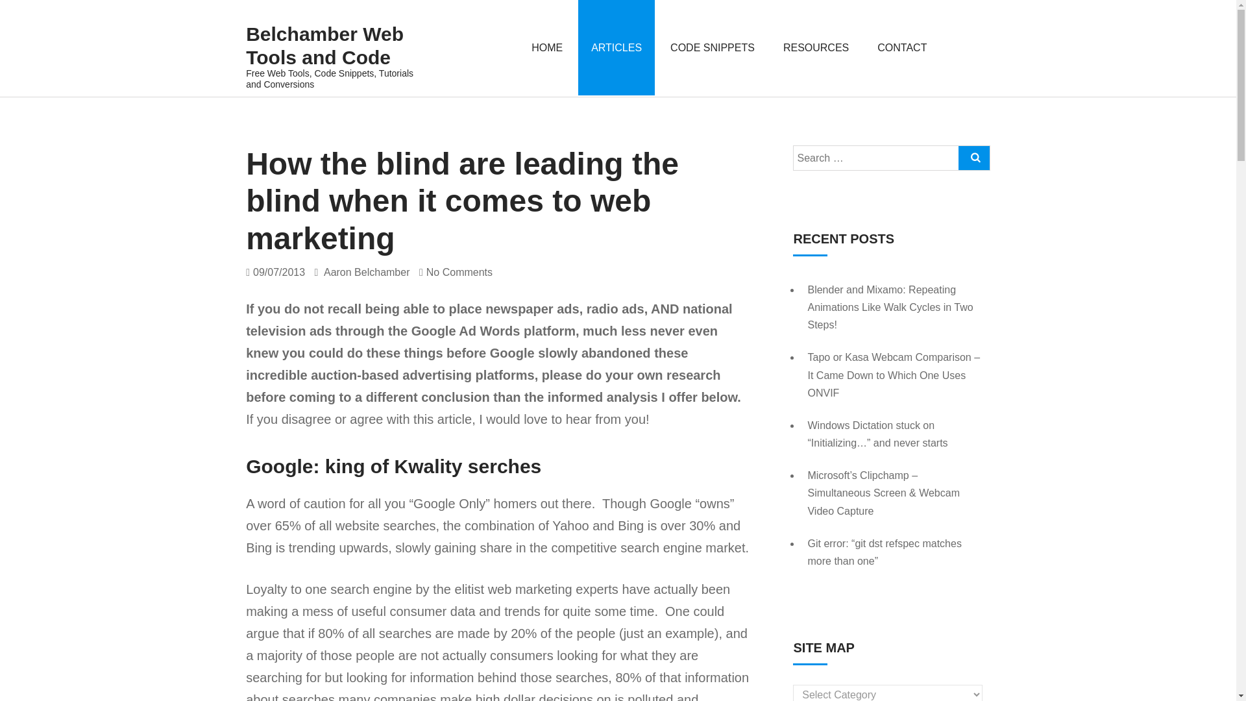 This screenshot has height=701, width=1246. What do you see at coordinates (332, 45) in the screenshot?
I see `Belchamber Web Tools and Code` at bounding box center [332, 45].